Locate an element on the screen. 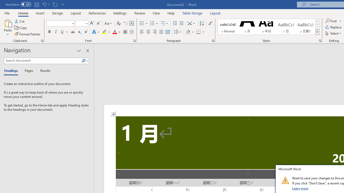  Character Border is located at coordinates (131, 24).